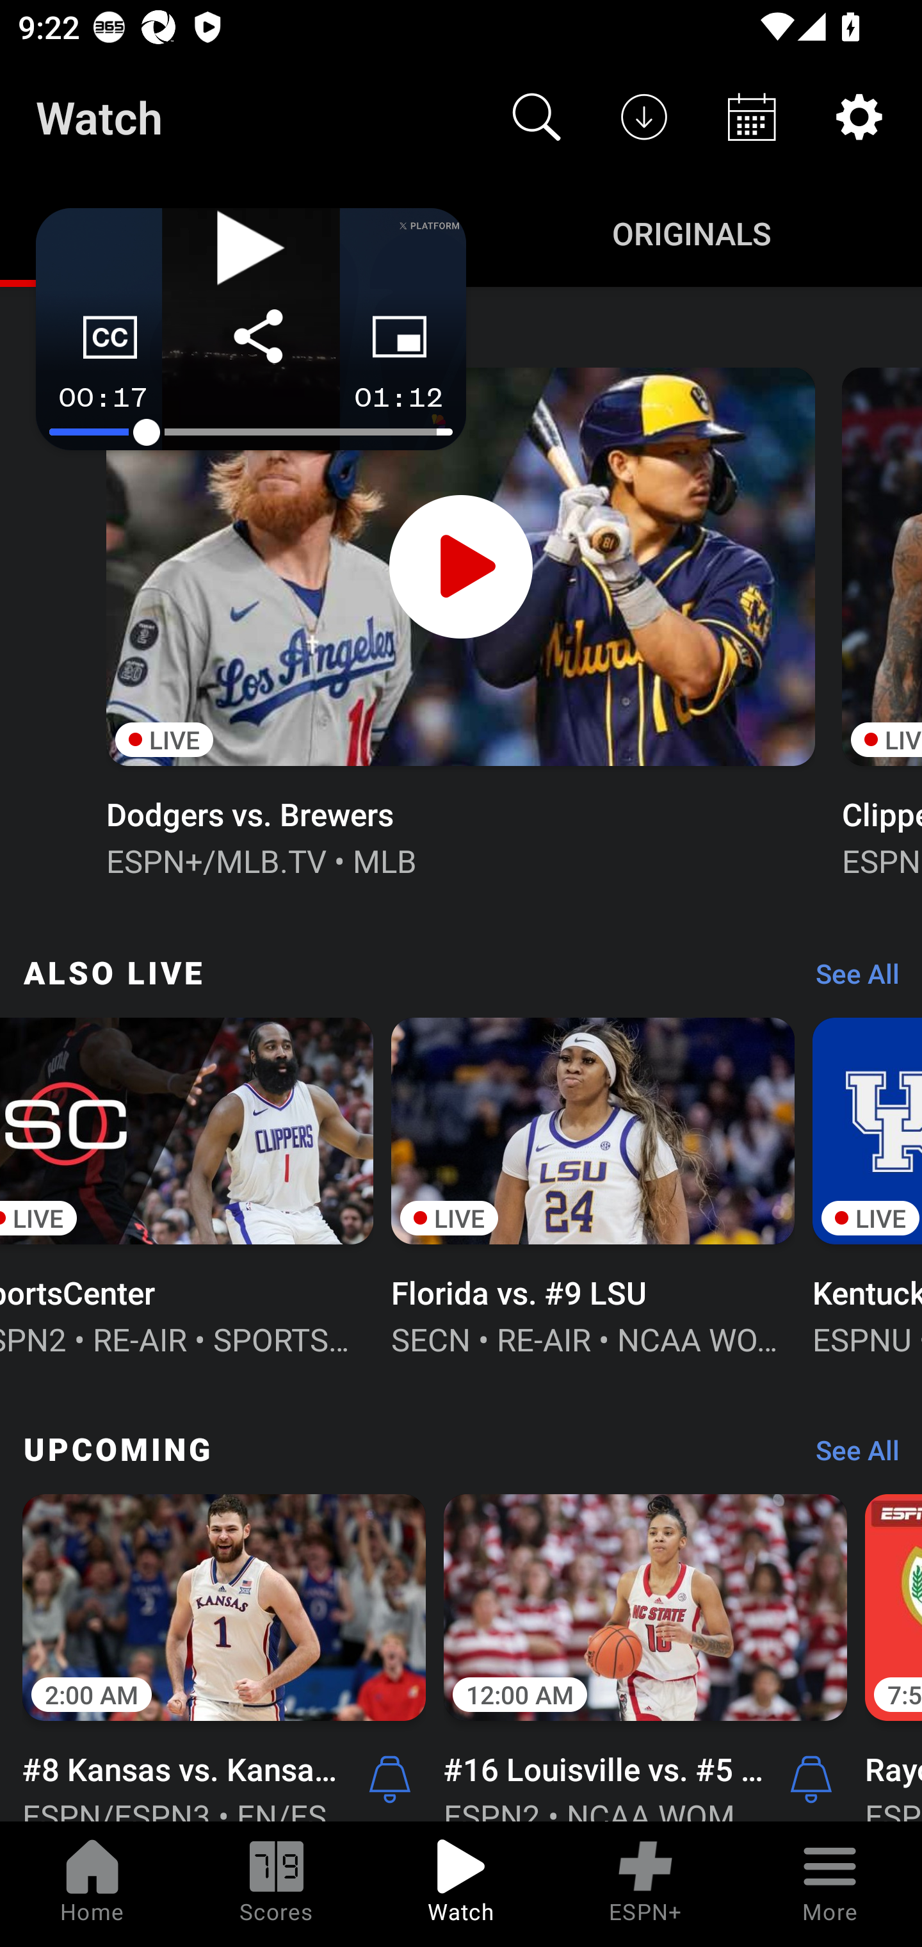 This screenshot has height=1947, width=922. I want to click on Originals ORIGINALS, so click(691, 232).